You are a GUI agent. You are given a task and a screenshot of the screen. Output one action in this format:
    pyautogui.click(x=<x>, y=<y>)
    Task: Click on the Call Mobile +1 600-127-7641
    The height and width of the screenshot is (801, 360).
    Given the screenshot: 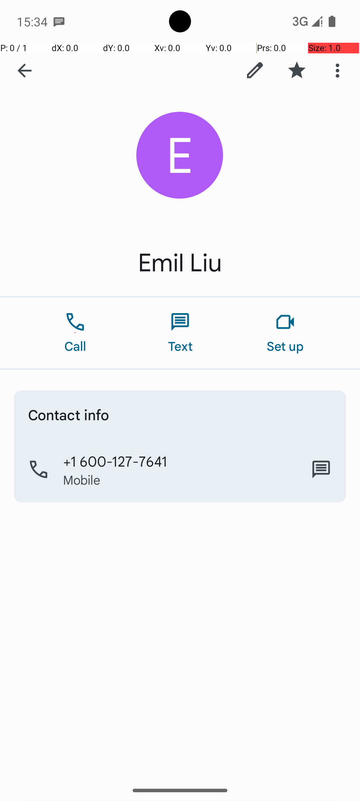 What is the action you would take?
    pyautogui.click(x=180, y=470)
    